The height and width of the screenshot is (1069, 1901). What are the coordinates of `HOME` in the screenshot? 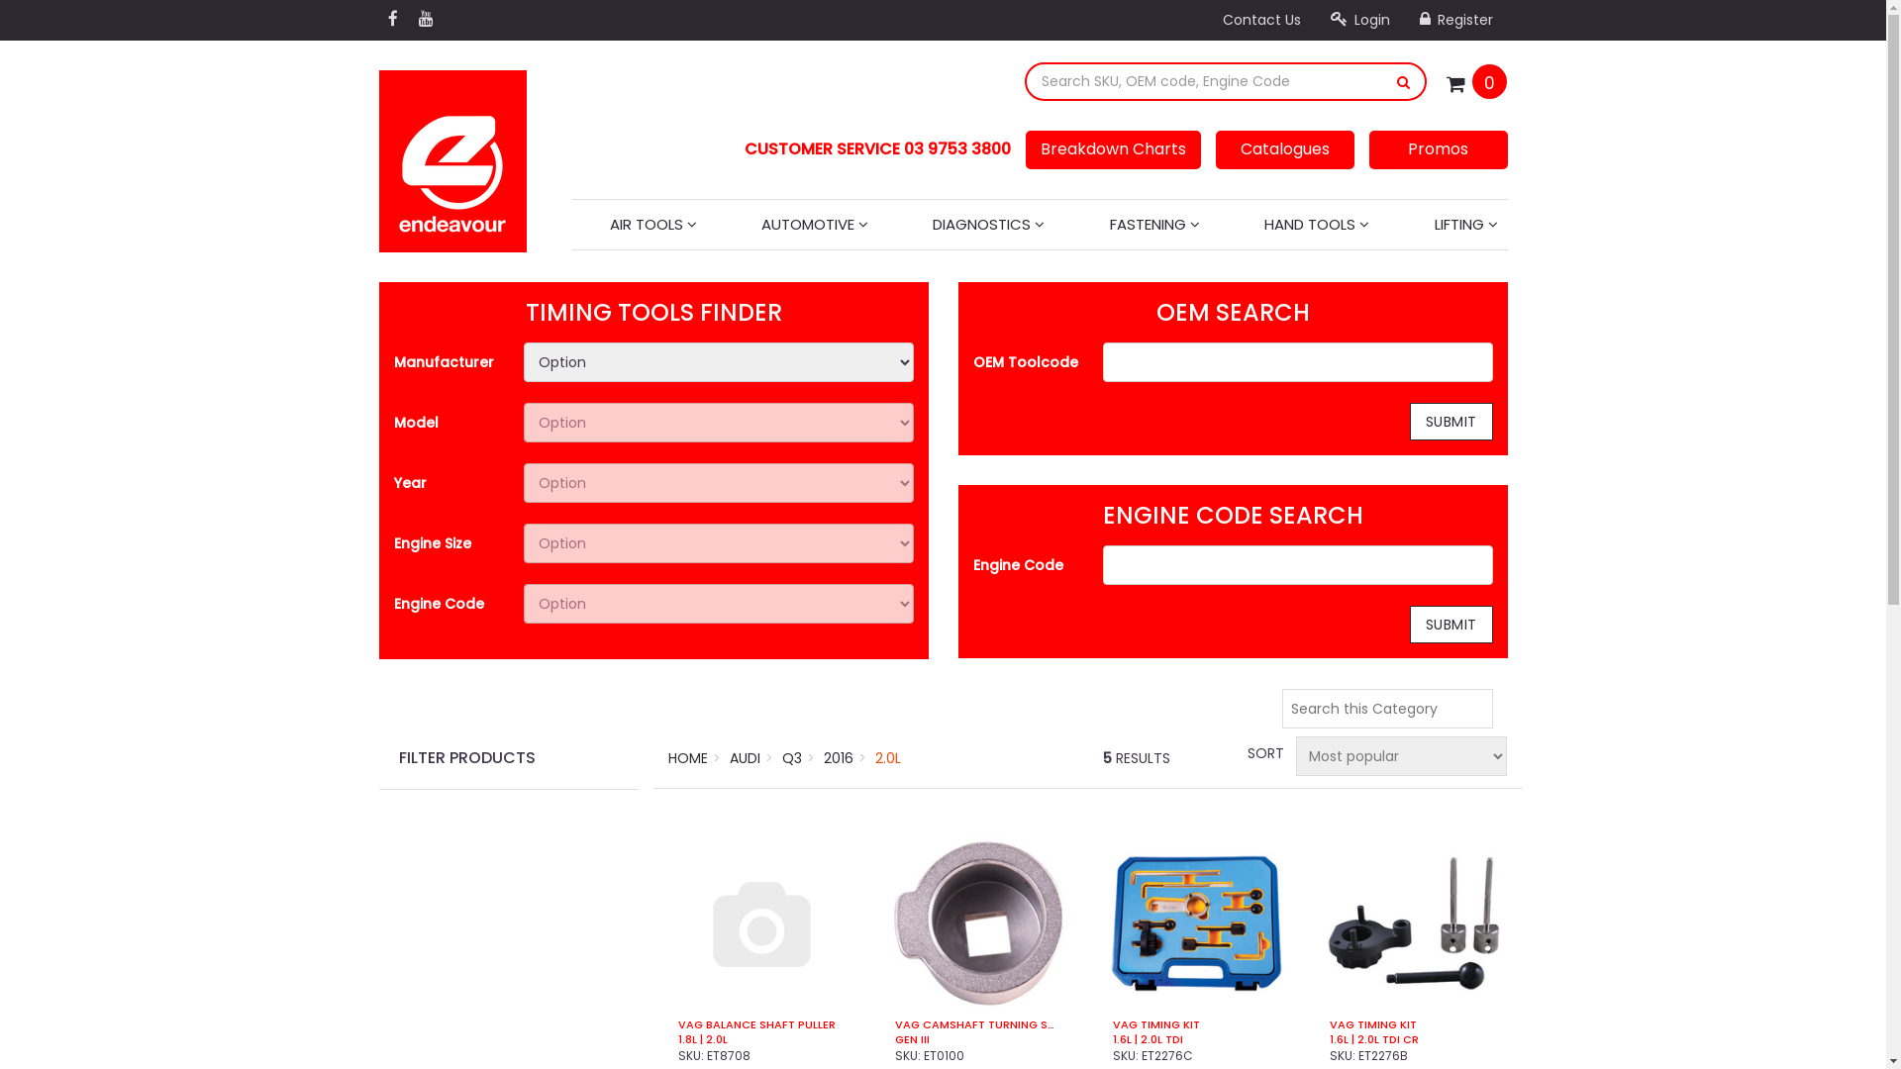 It's located at (688, 758).